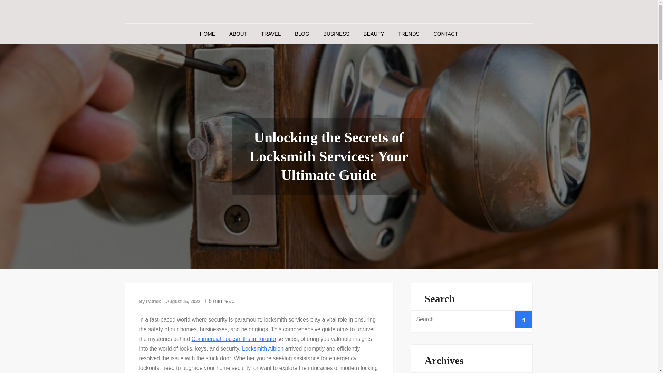 The width and height of the screenshot is (663, 373). What do you see at coordinates (262, 349) in the screenshot?
I see `Locksmith Albion` at bounding box center [262, 349].